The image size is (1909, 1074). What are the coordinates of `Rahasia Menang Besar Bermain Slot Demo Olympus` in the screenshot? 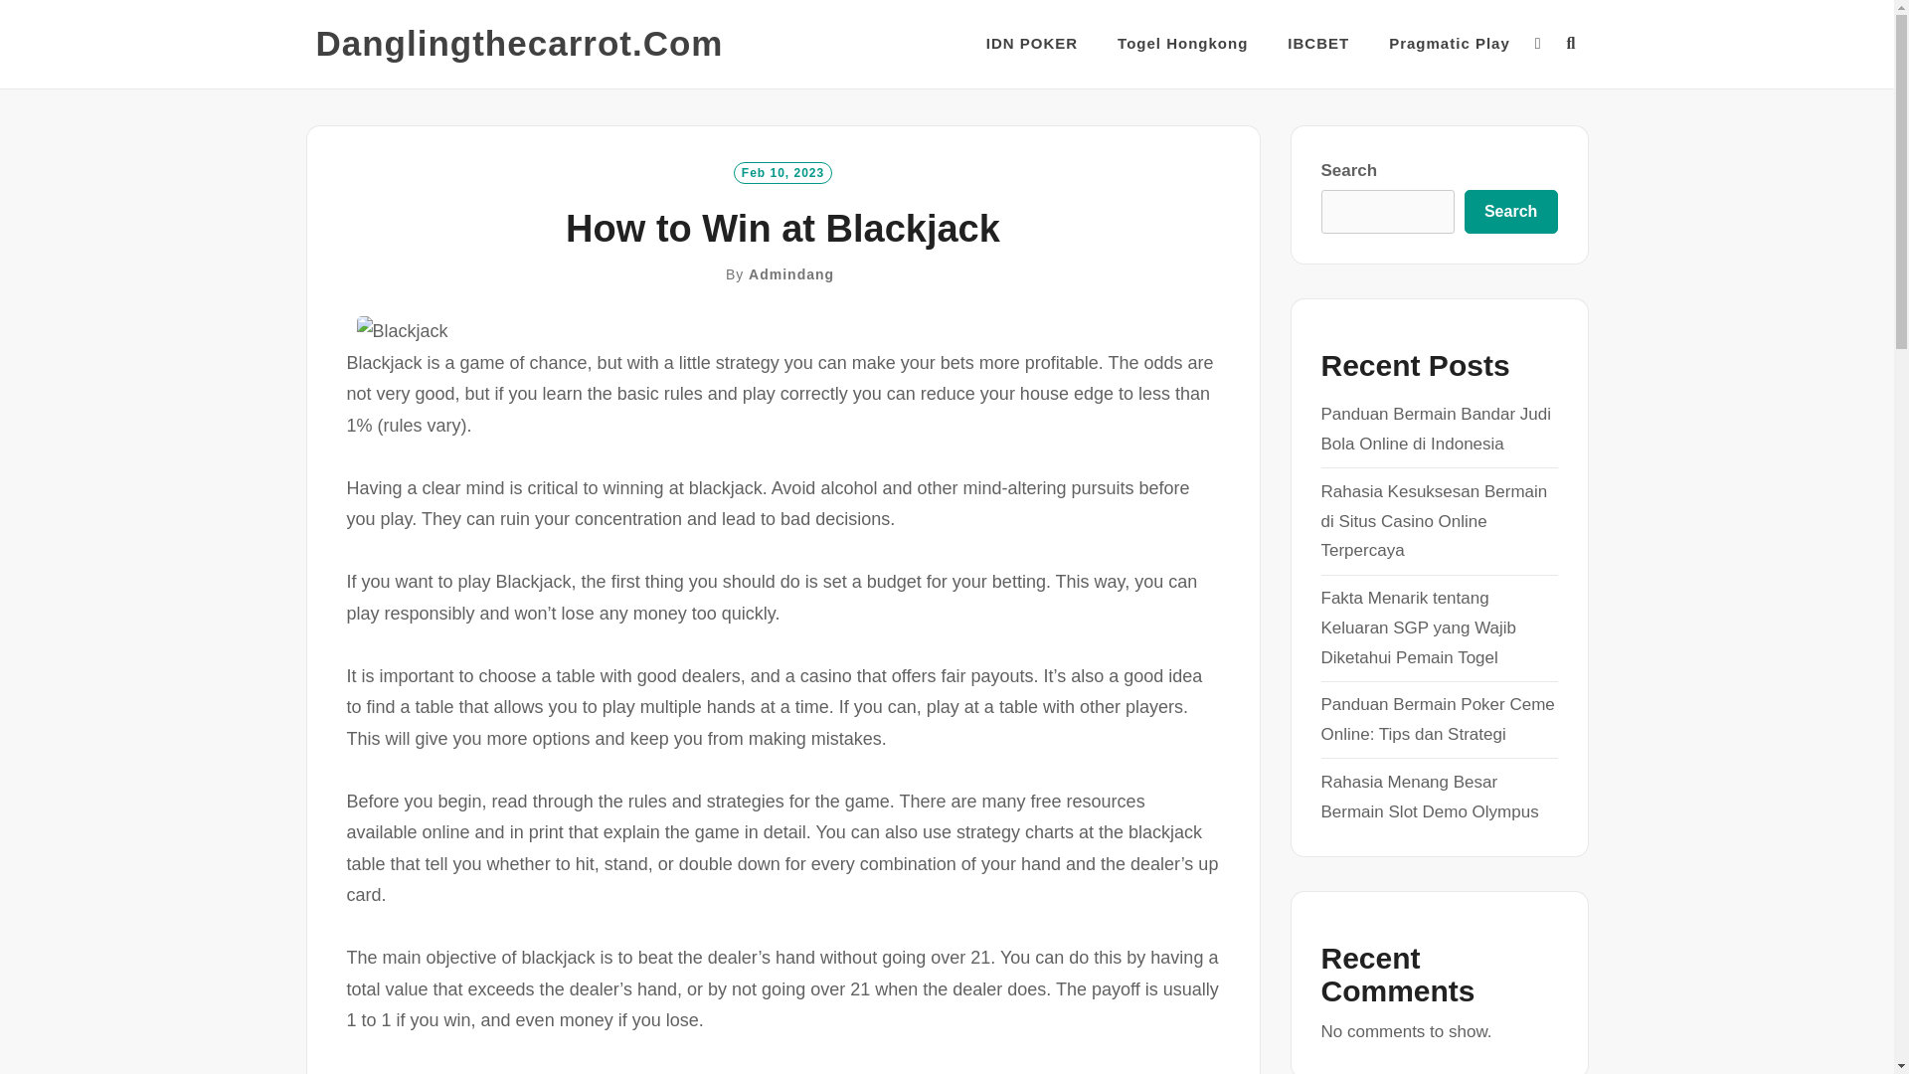 It's located at (1430, 797).